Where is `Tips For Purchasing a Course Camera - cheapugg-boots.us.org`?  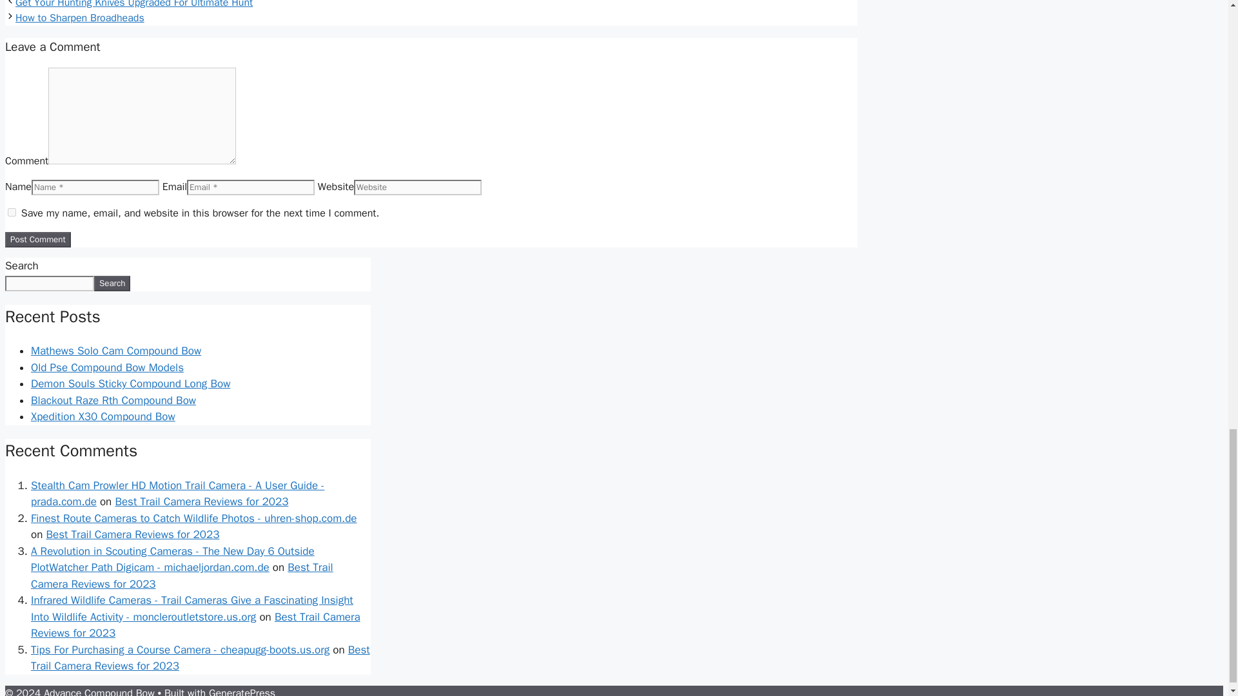
Tips For Purchasing a Course Camera - cheapugg-boots.us.org is located at coordinates (180, 650).